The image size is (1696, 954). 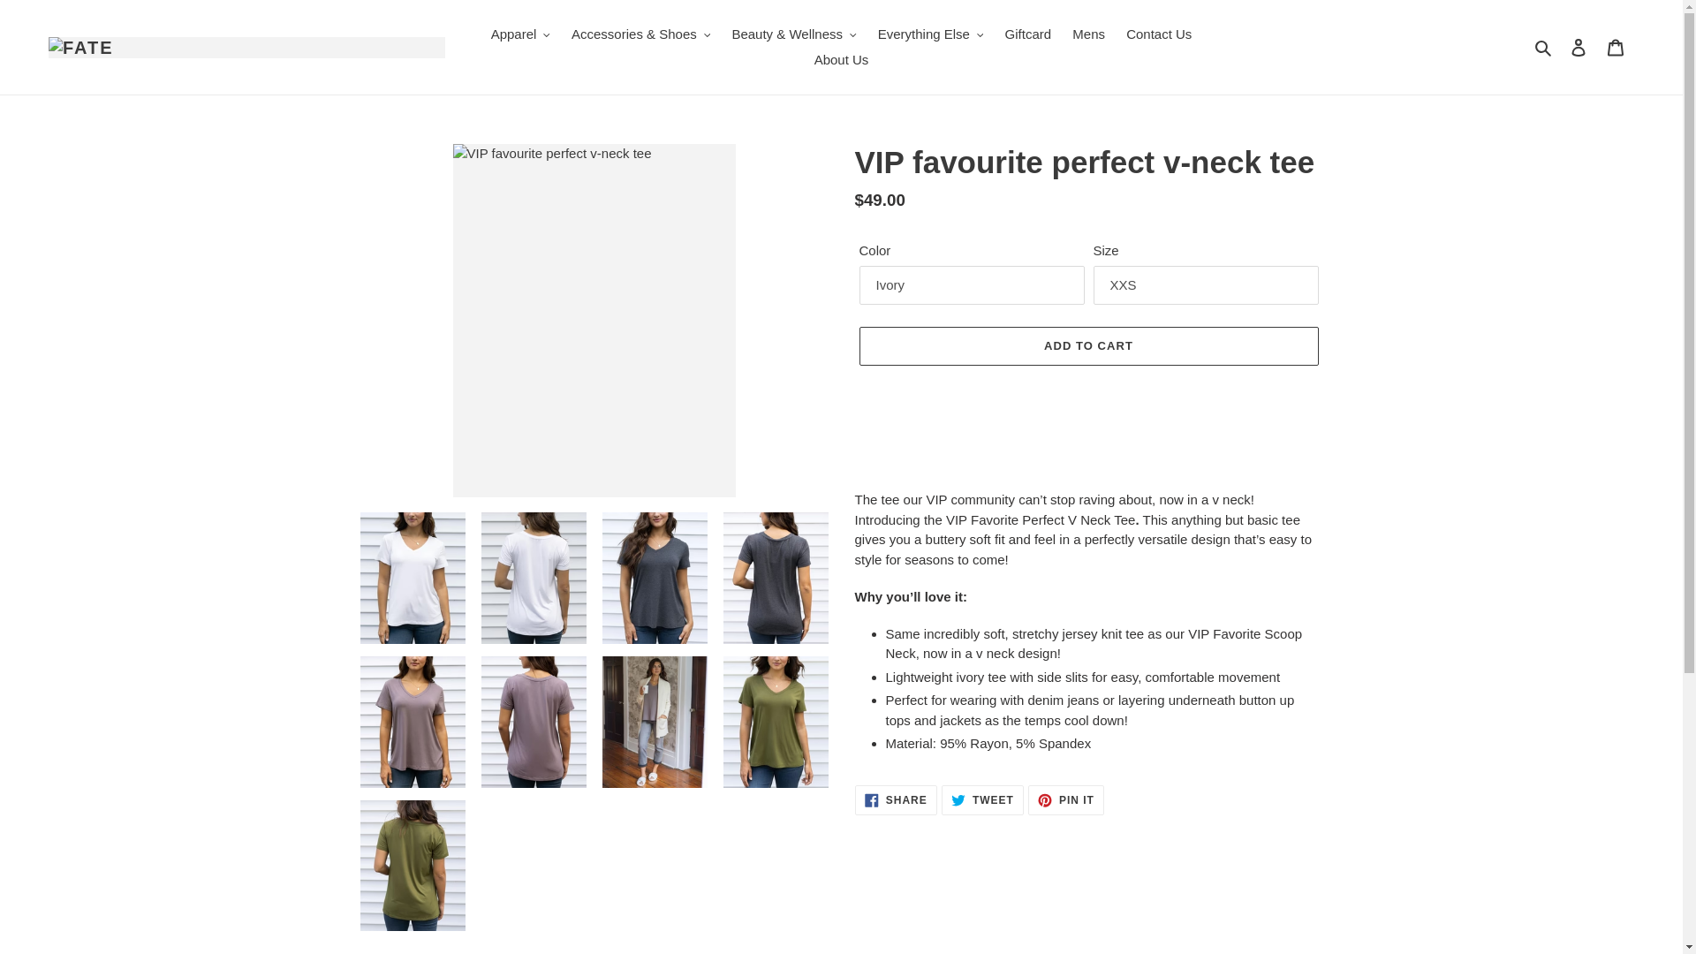 What do you see at coordinates (1616, 47) in the screenshot?
I see `Cart` at bounding box center [1616, 47].